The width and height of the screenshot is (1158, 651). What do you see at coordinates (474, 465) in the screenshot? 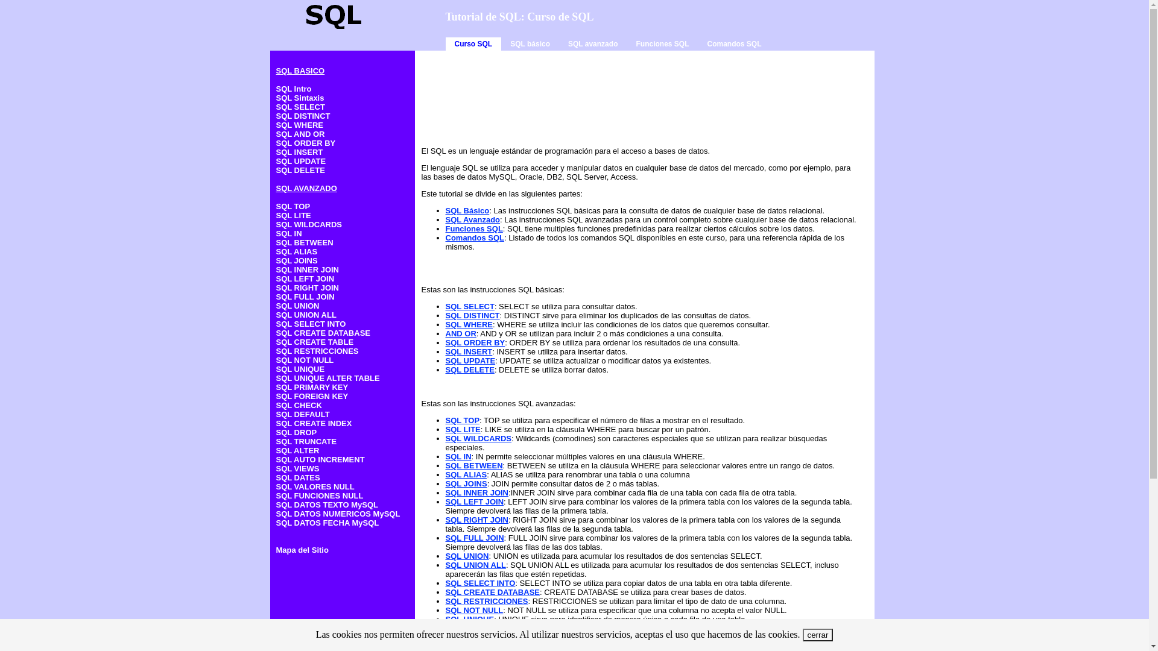
I see `SQL BETWEEN` at bounding box center [474, 465].